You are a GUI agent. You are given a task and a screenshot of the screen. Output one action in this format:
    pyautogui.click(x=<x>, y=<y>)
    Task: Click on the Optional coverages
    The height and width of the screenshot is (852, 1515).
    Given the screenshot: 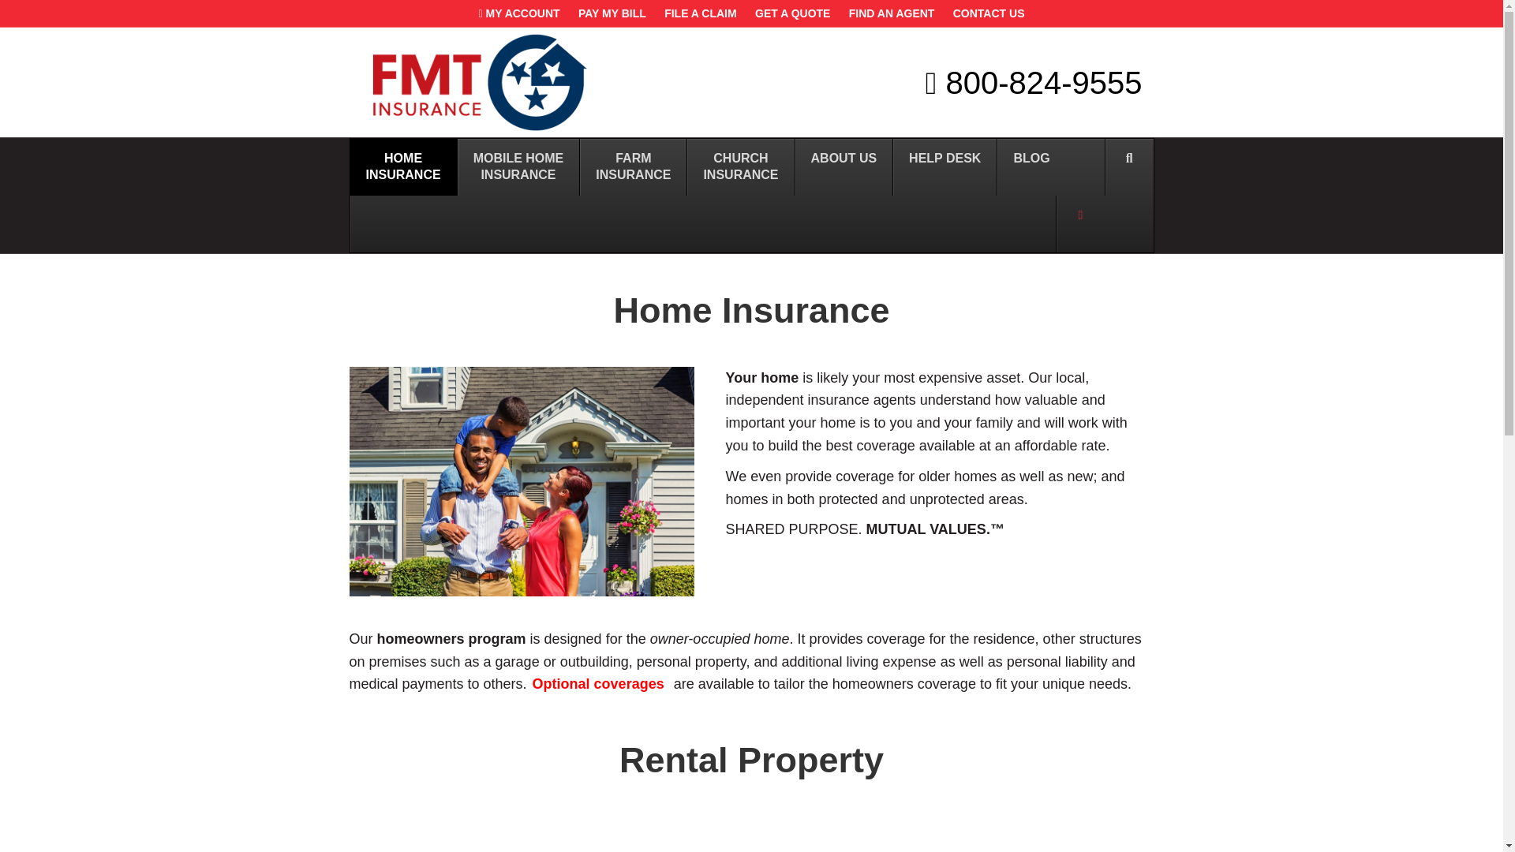 What is the action you would take?
    pyautogui.click(x=598, y=684)
    